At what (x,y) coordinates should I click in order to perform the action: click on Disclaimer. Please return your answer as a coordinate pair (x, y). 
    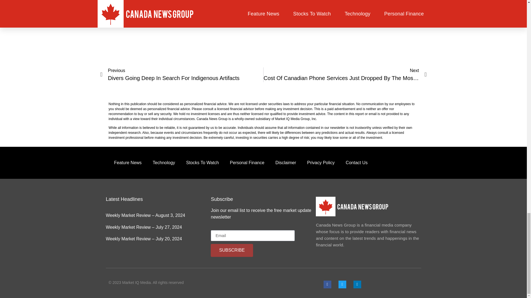
    Looking at the image, I should click on (285, 163).